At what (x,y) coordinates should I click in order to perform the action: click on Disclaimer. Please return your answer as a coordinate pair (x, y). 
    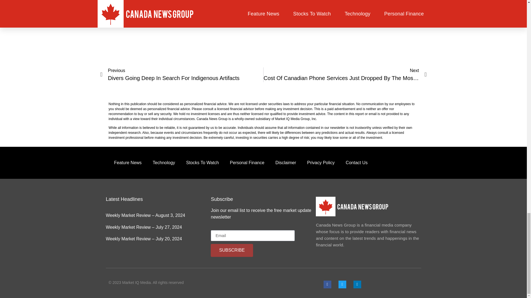
    Looking at the image, I should click on (285, 163).